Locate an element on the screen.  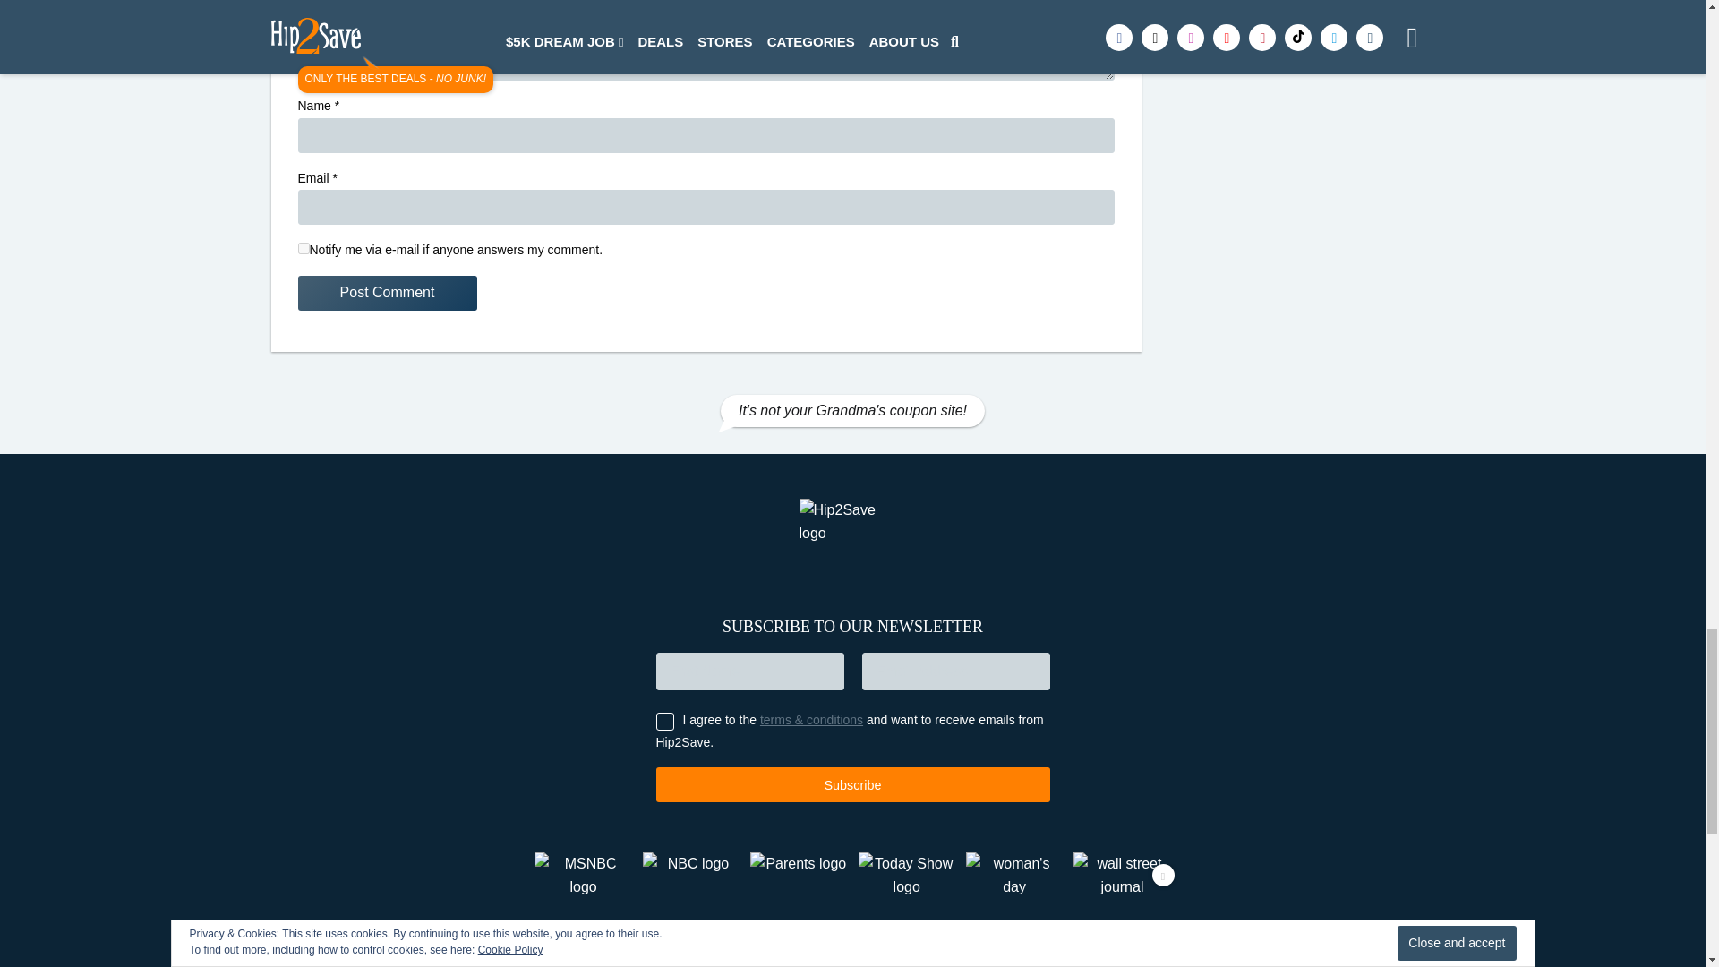
on is located at coordinates (303, 249).